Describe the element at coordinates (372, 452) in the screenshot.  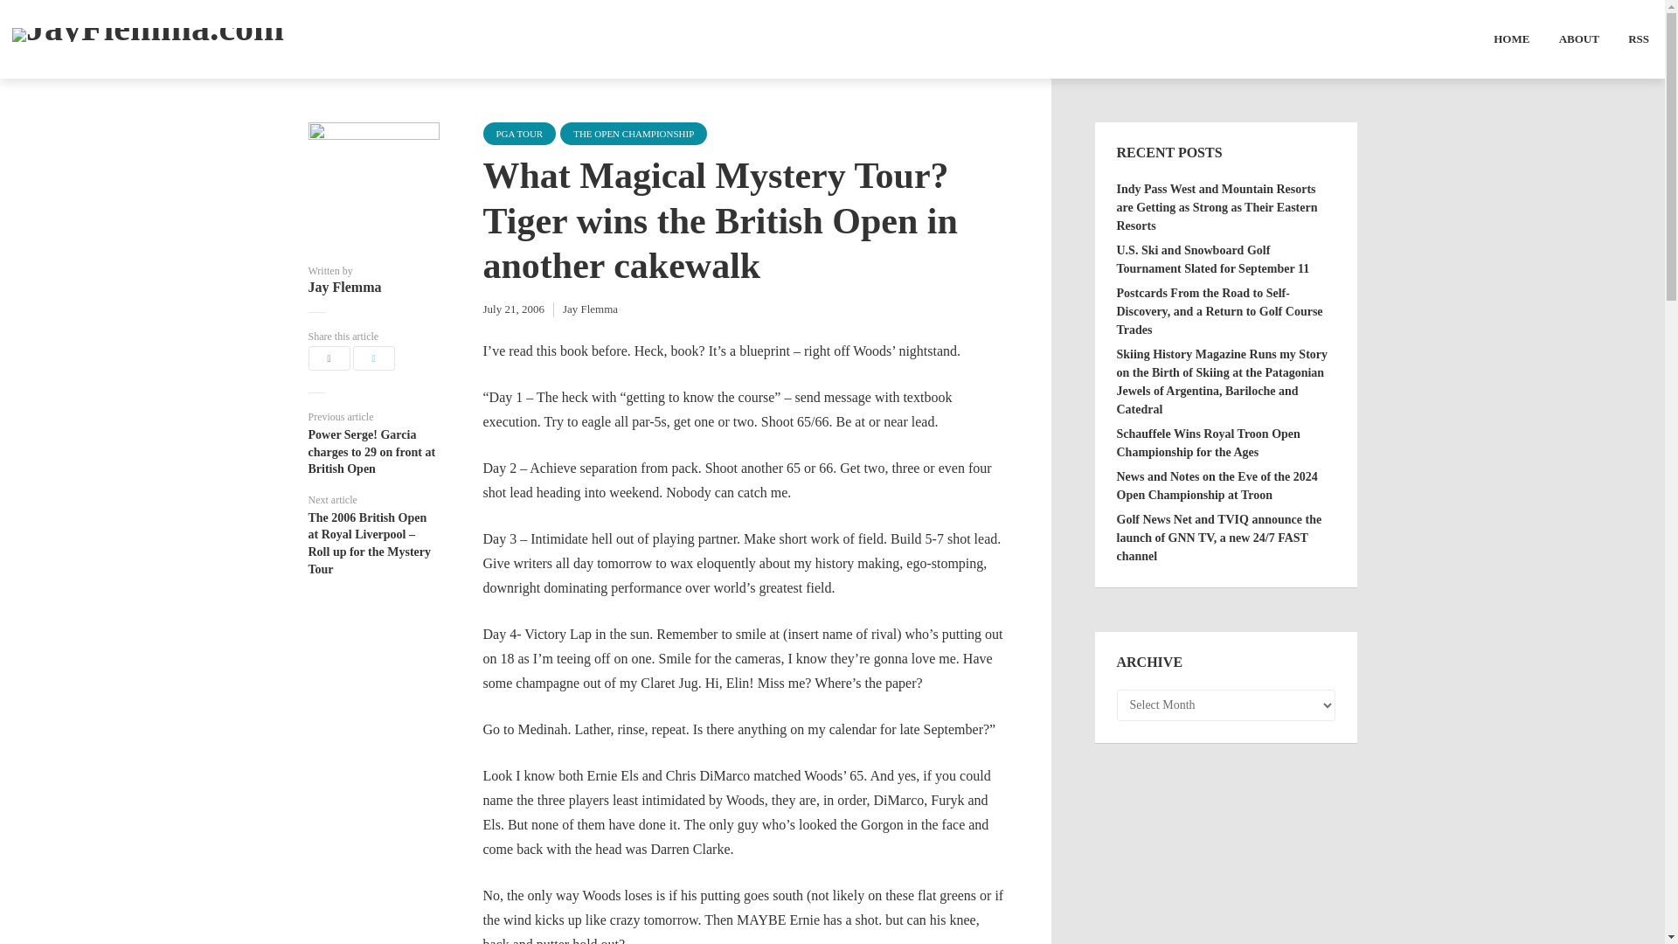
I see `Power Serge! Garcia charges to 29 on front at British Open` at that location.